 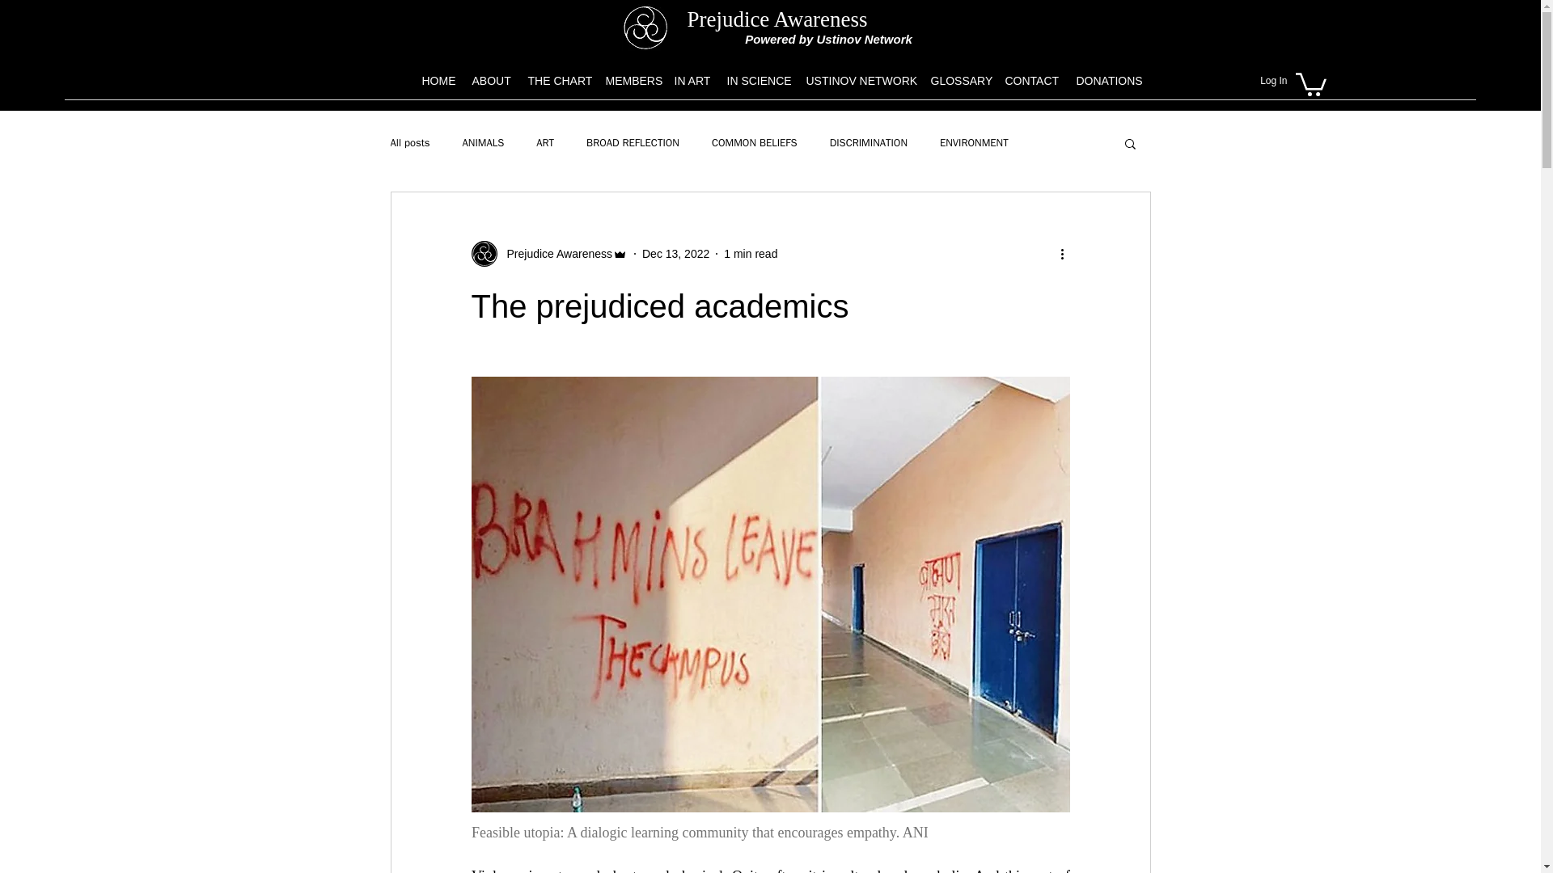 What do you see at coordinates (776, 19) in the screenshot?
I see `Prejudice Awareness` at bounding box center [776, 19].